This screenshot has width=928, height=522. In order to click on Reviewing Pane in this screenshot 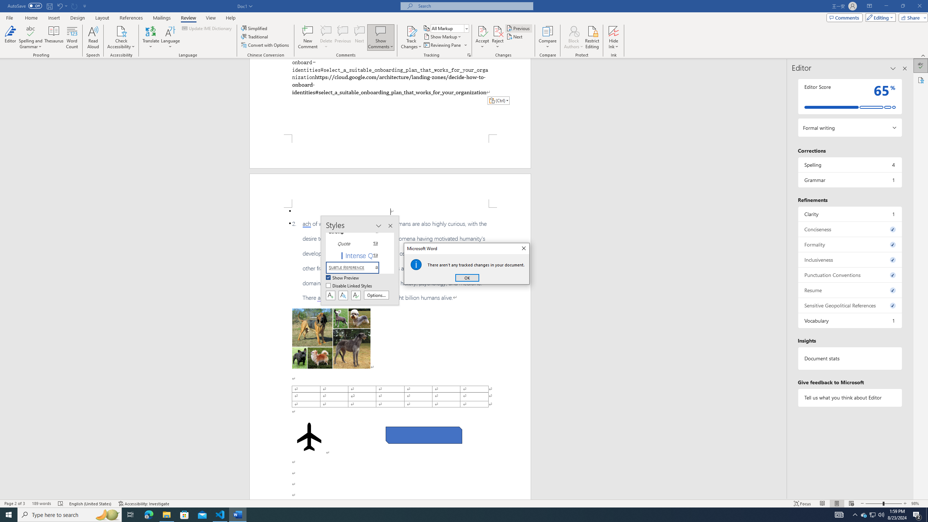, I will do `click(445, 45)`.